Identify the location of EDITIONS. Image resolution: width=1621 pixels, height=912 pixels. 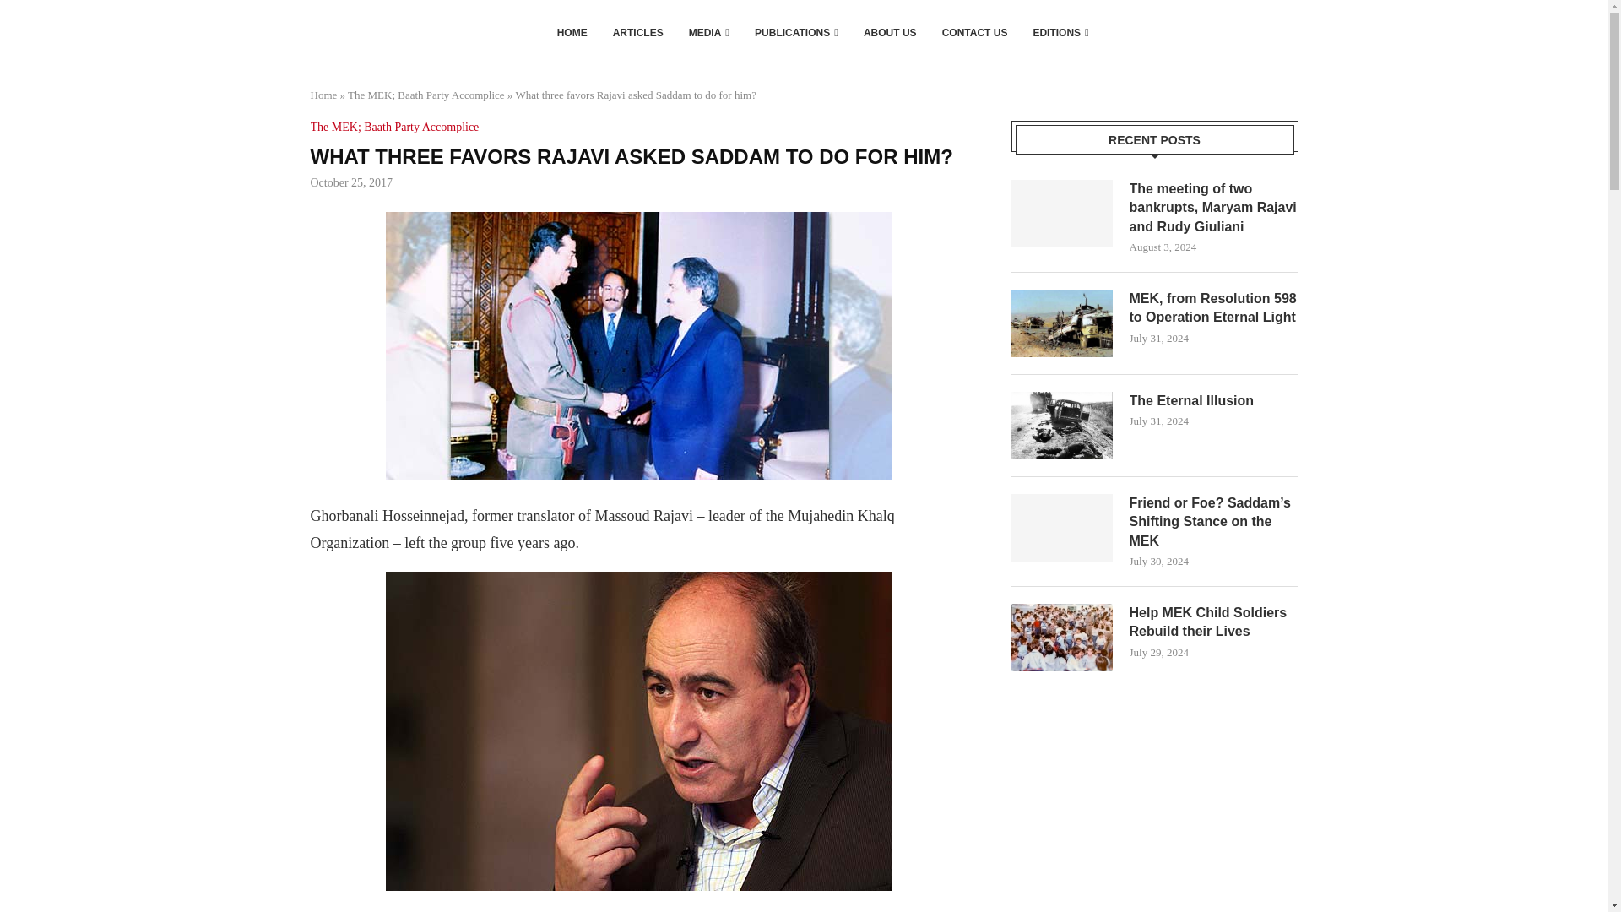
(1060, 32).